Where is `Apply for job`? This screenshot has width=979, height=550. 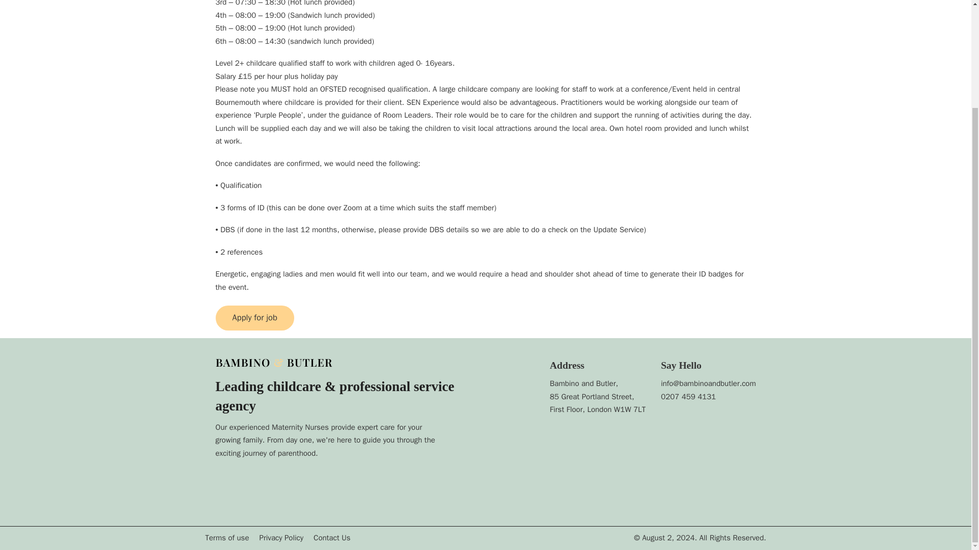
Apply for job is located at coordinates (254, 318).